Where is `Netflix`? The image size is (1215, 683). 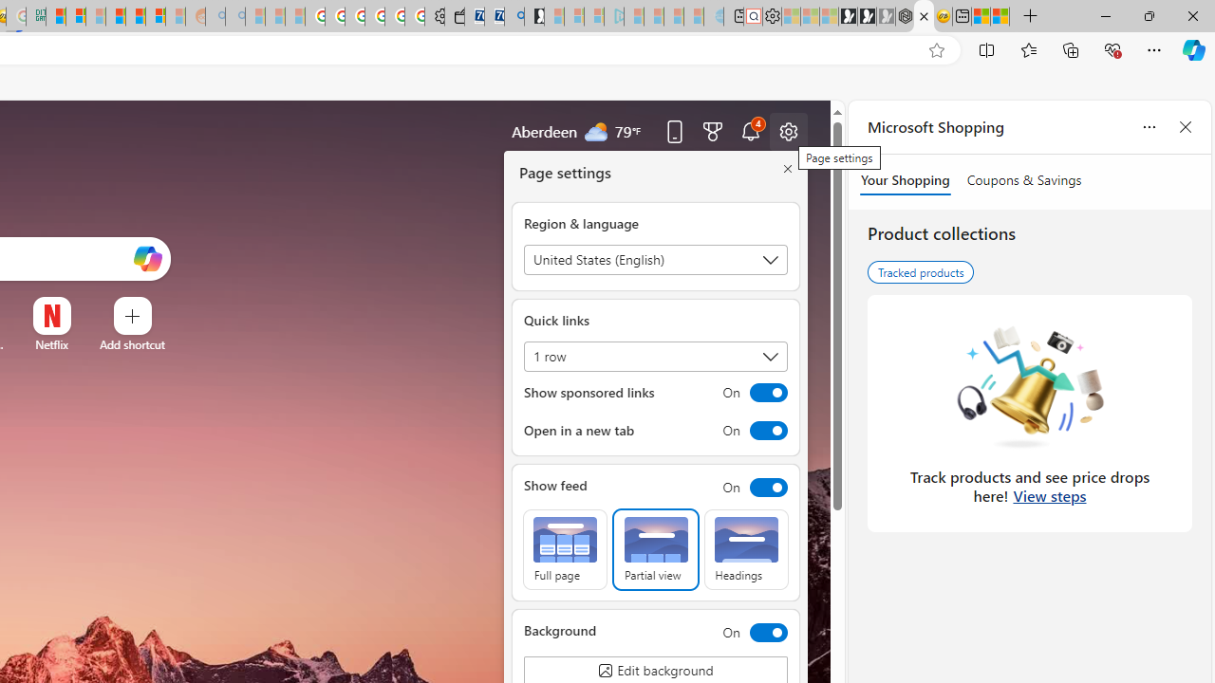 Netflix is located at coordinates (51, 344).